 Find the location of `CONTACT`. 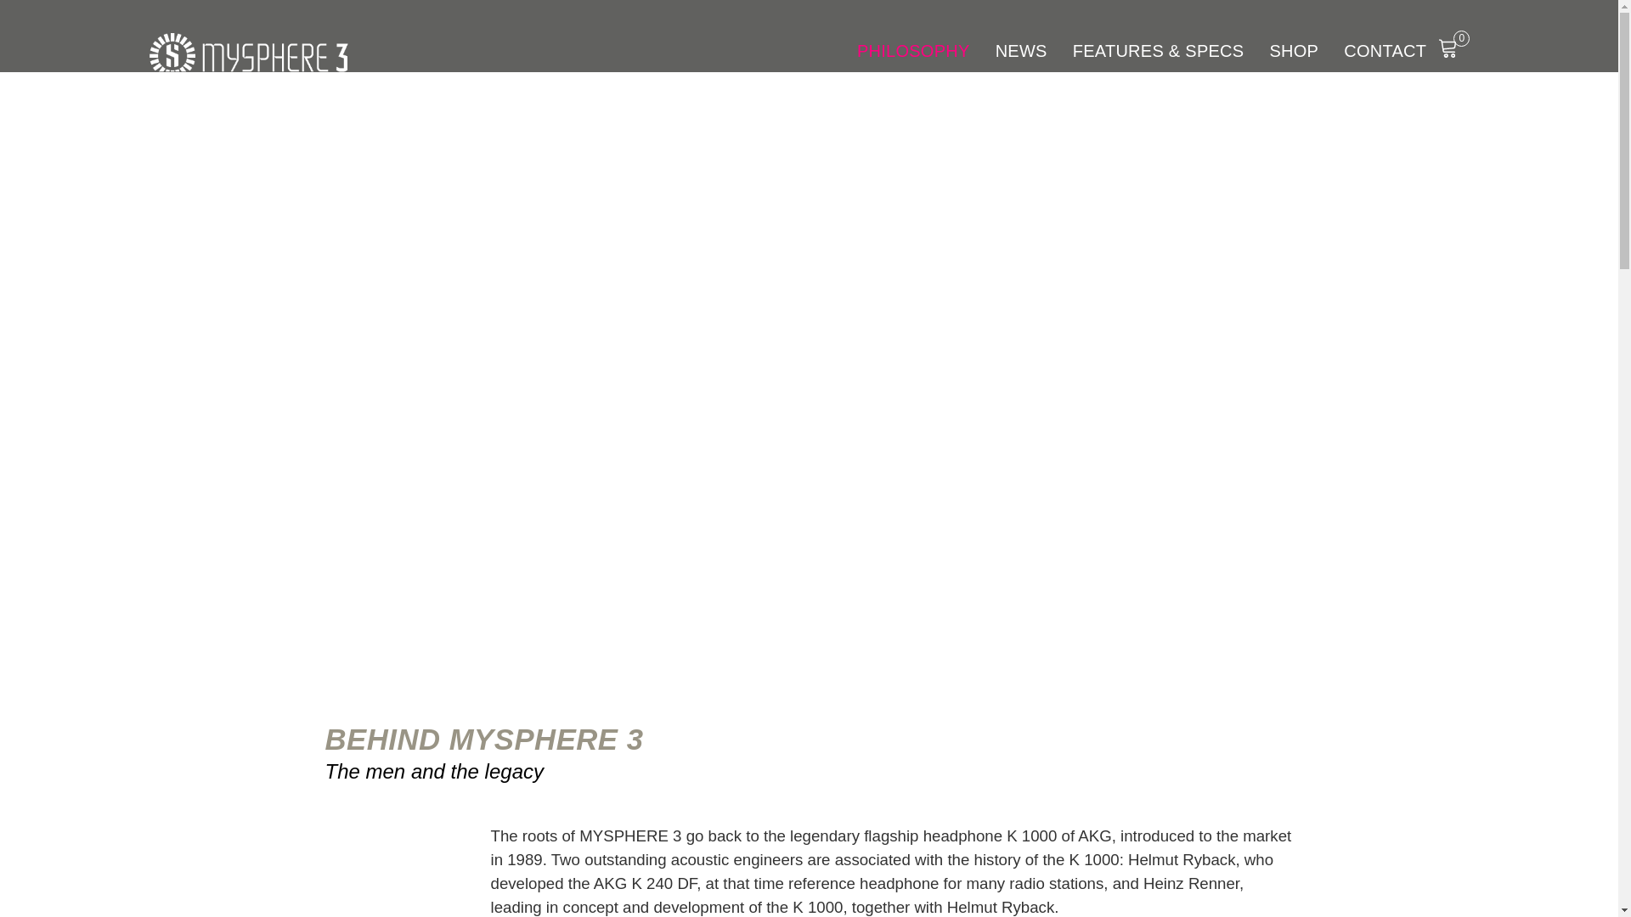

CONTACT is located at coordinates (1385, 51).